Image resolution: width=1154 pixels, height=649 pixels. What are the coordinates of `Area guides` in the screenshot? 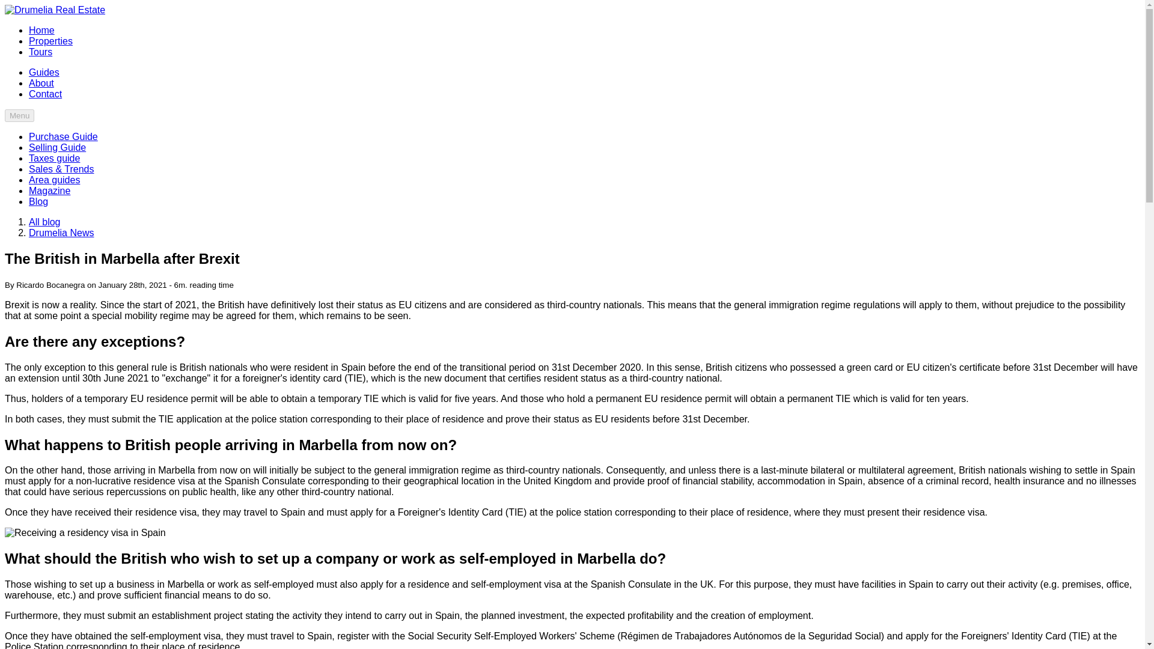 It's located at (54, 179).